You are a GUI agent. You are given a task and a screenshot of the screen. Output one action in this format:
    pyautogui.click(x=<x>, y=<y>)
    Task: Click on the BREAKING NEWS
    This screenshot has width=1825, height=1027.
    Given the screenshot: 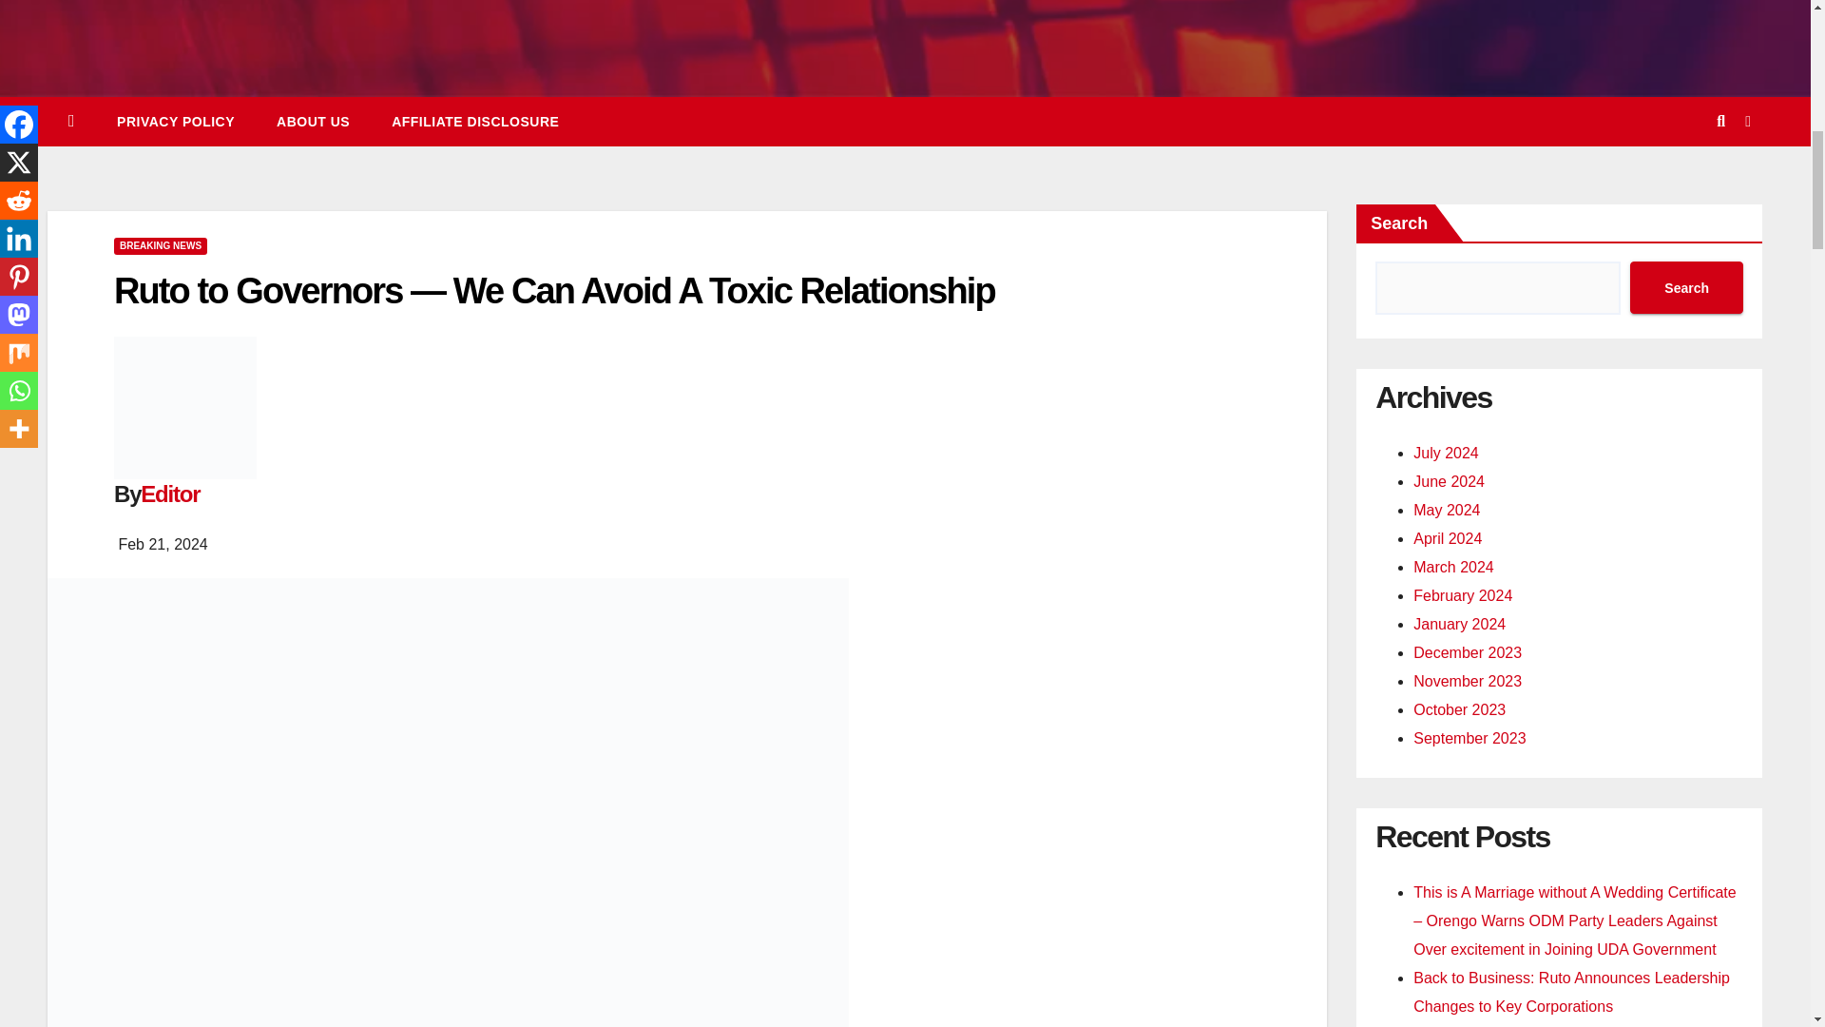 What is the action you would take?
    pyautogui.click(x=160, y=245)
    